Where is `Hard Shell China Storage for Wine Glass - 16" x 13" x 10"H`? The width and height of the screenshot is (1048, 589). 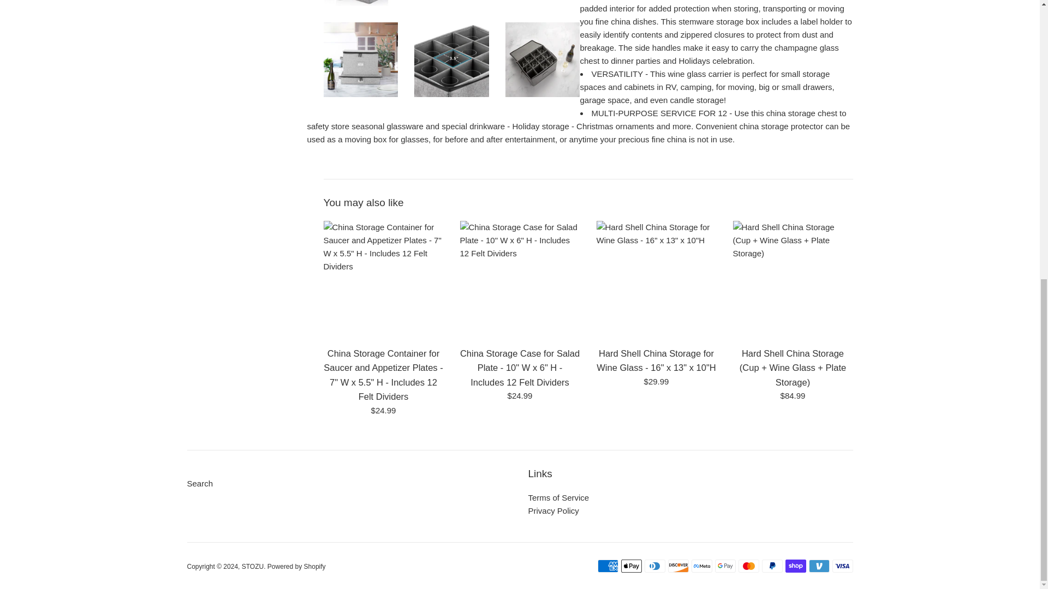 Hard Shell China Storage for Wine Glass - 16" x 13" x 10"H is located at coordinates (656, 360).